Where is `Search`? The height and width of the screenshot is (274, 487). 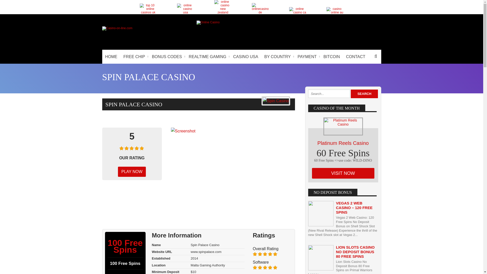 Search is located at coordinates (376, 56).